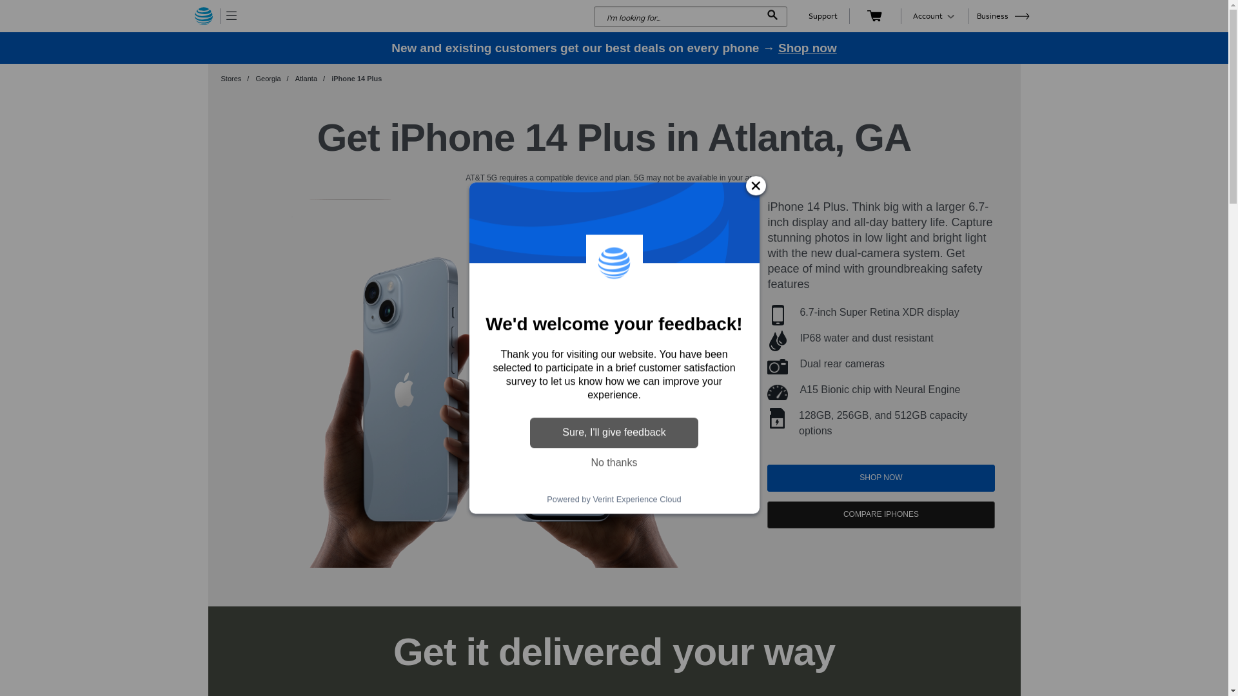 Image resolution: width=1238 pixels, height=696 pixels. I want to click on cart ATT empty cart icon svg image, so click(874, 15).